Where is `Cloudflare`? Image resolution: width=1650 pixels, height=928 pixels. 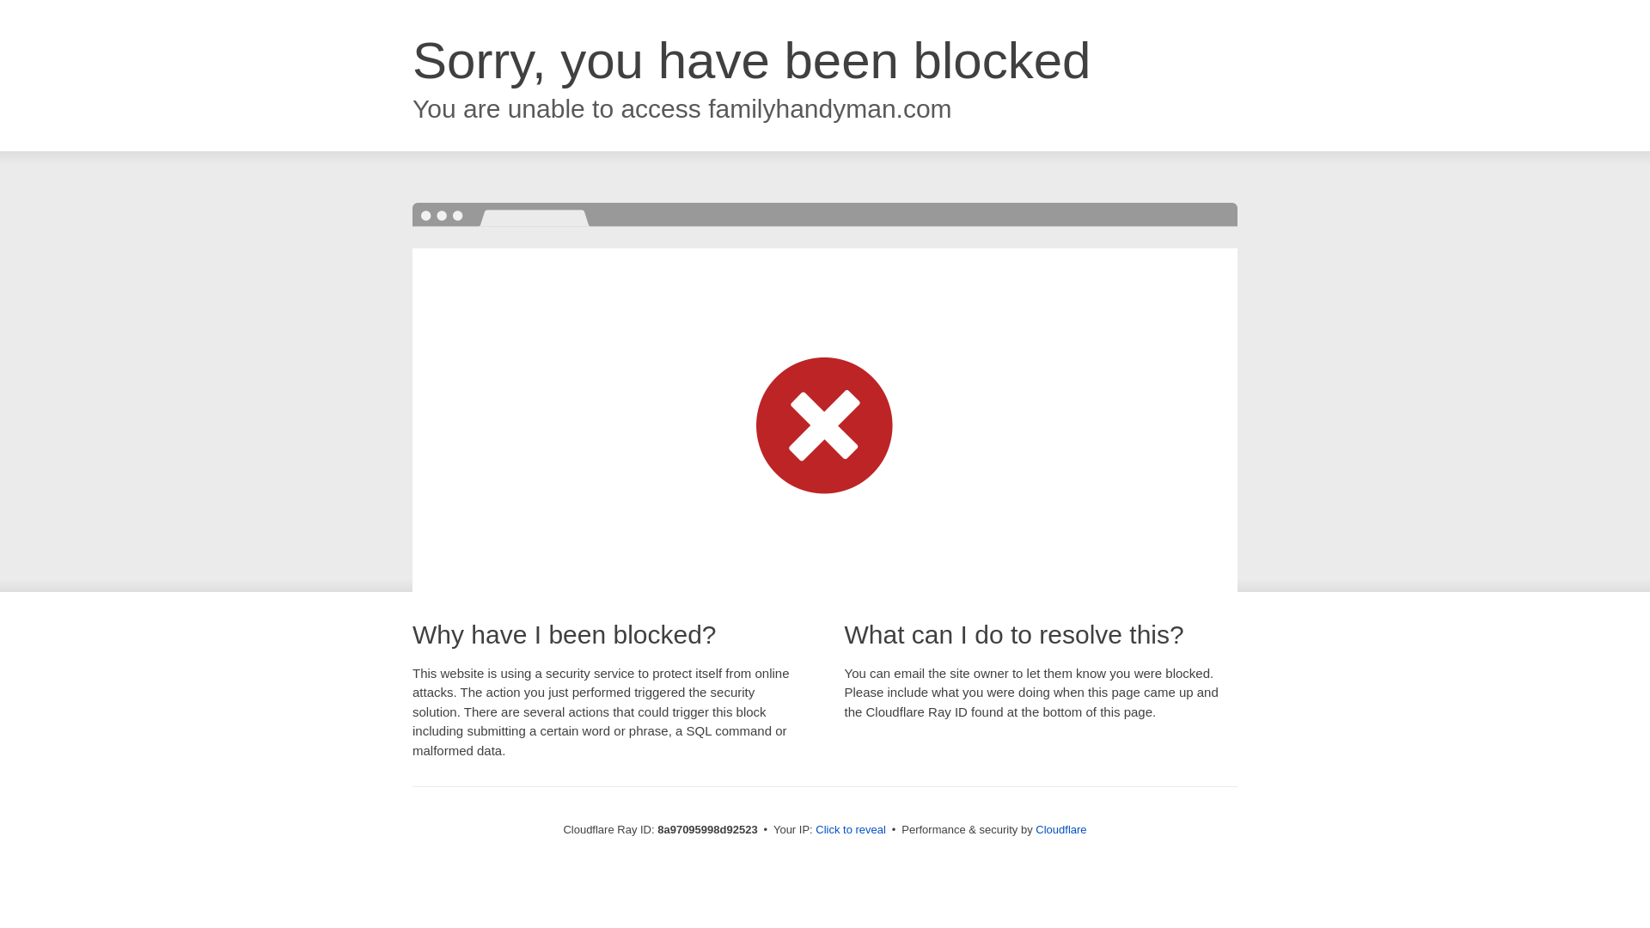 Cloudflare is located at coordinates (1060, 829).